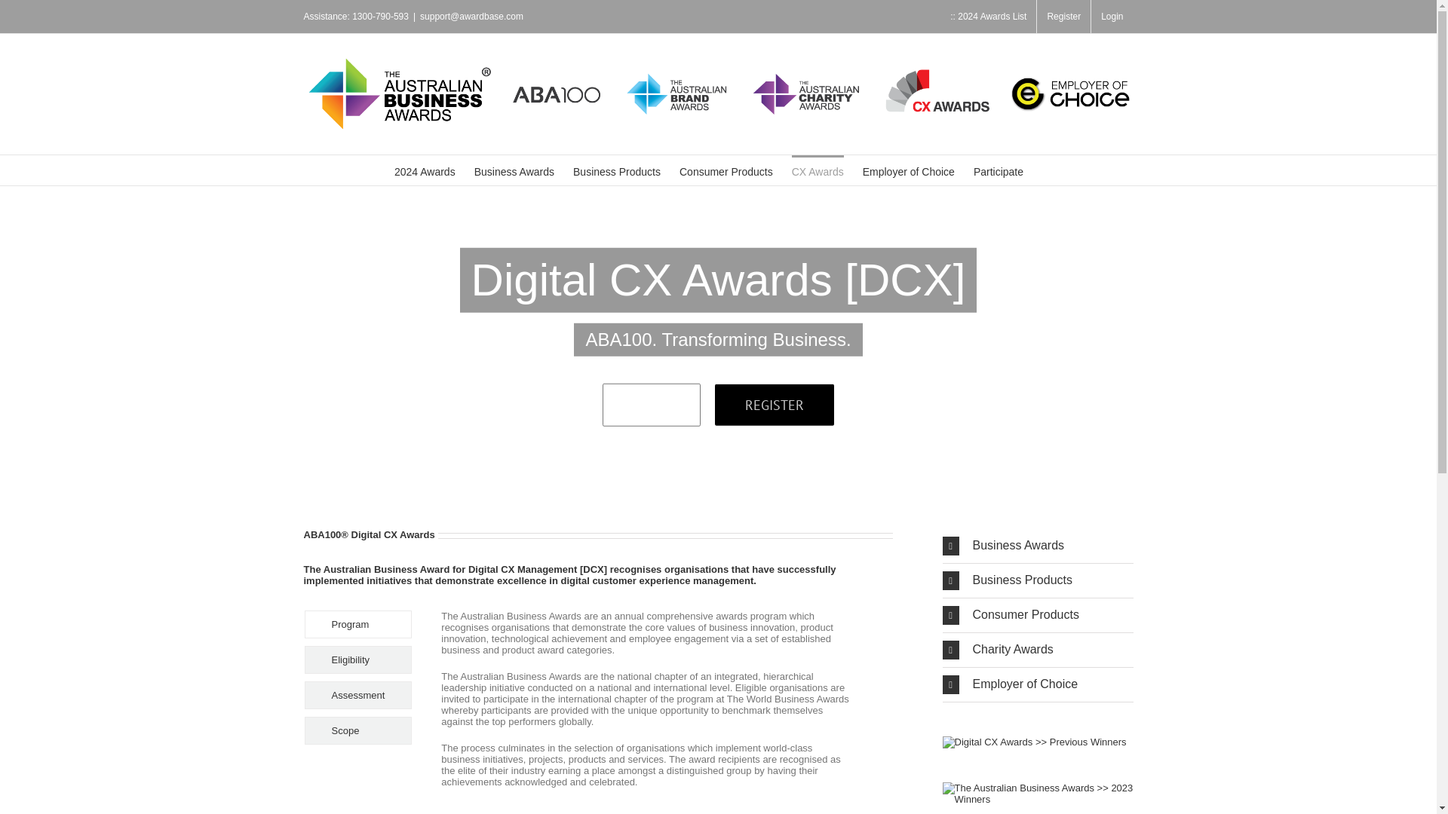  I want to click on Consumer Products, so click(1038, 615).